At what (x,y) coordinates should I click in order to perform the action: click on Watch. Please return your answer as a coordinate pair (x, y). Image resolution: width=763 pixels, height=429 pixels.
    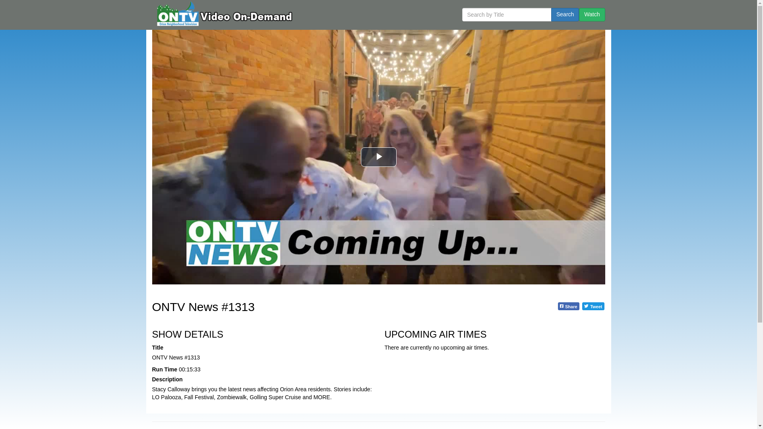
    Looking at the image, I should click on (592, 15).